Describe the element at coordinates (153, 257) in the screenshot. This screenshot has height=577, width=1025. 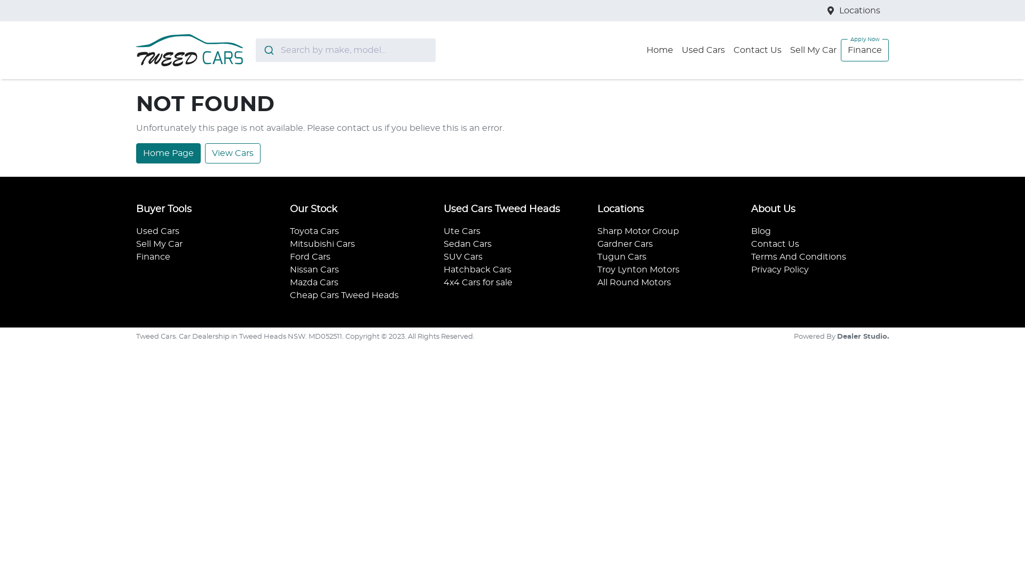
I see `Finance` at that location.